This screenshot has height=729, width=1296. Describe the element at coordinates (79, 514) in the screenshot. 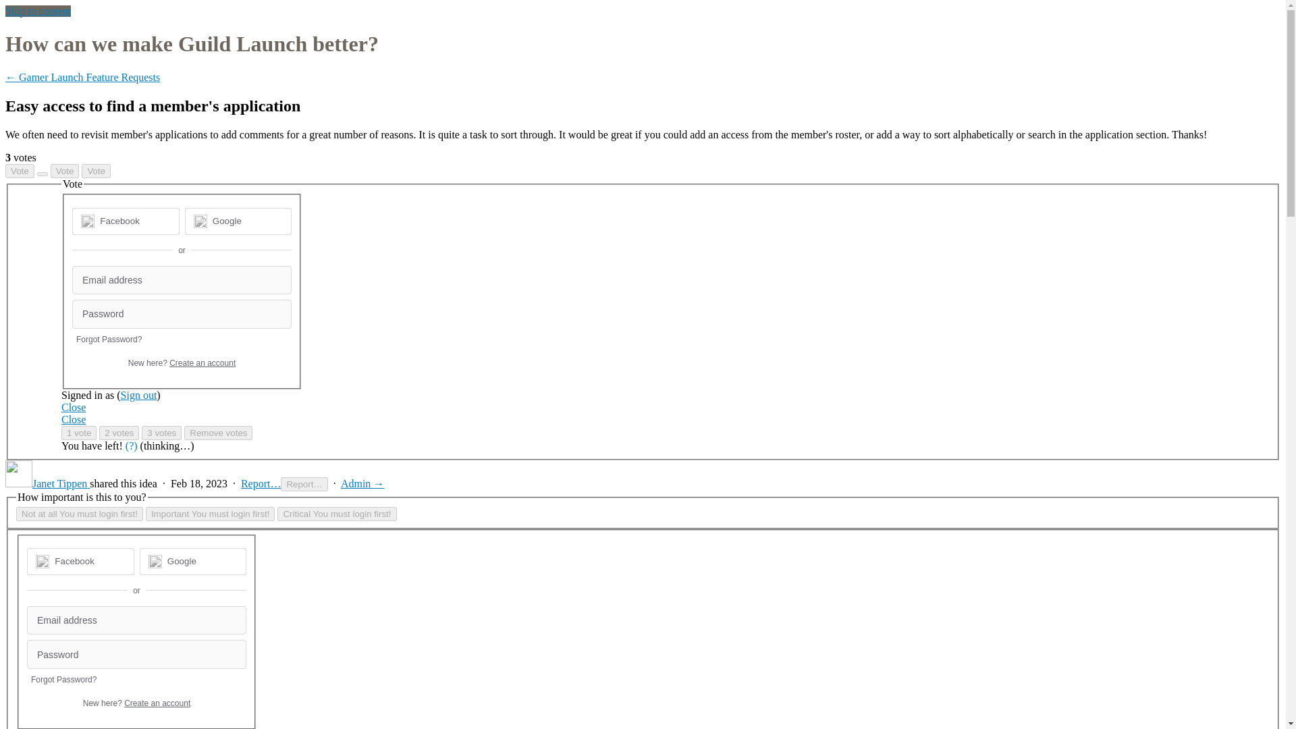

I see `Not at all You must login first!` at that location.